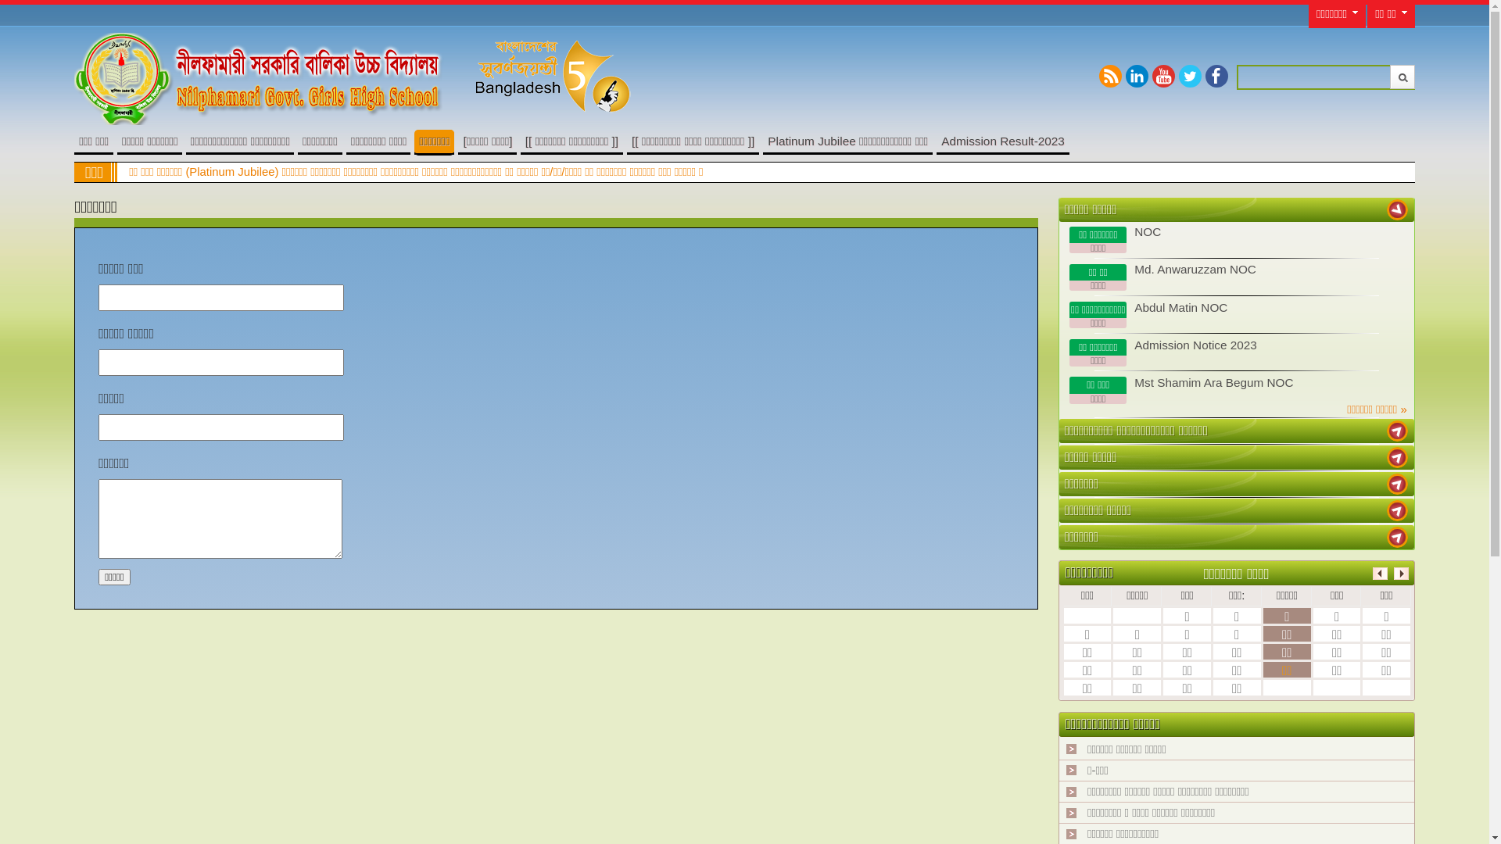 This screenshot has width=1501, height=844. What do you see at coordinates (1398, 511) in the screenshot?
I see ` ` at bounding box center [1398, 511].